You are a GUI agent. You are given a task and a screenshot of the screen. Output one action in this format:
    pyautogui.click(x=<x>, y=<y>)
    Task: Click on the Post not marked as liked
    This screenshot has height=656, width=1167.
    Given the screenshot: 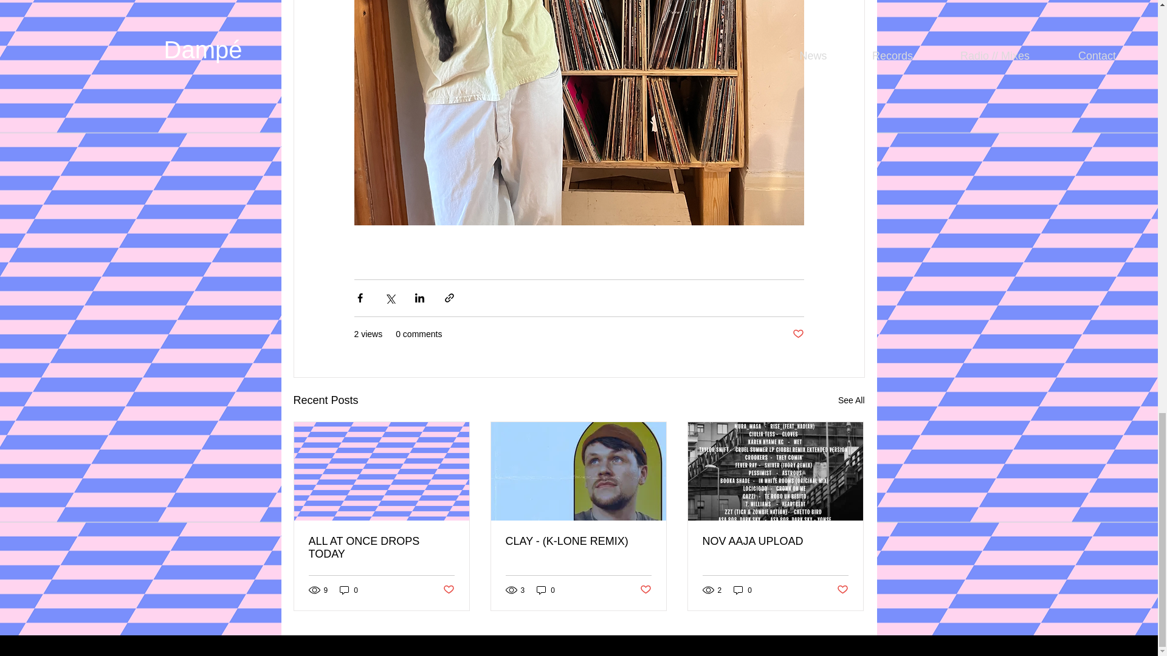 What is the action you would take?
    pyautogui.click(x=797, y=334)
    